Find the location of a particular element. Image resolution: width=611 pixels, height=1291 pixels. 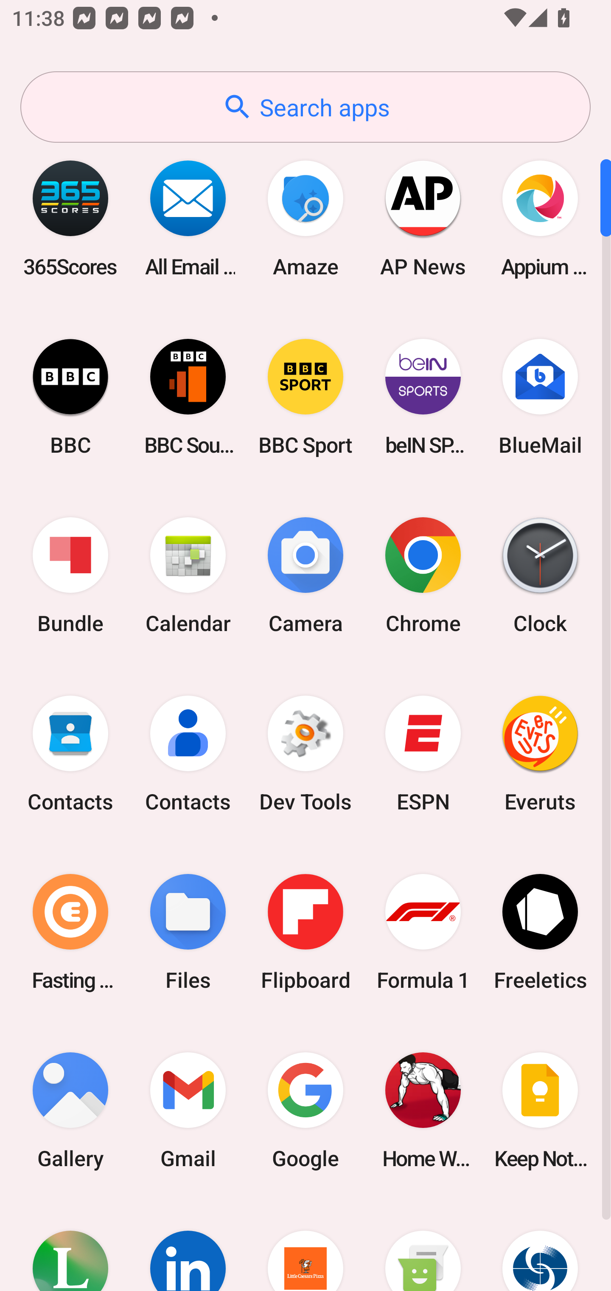

Clock is located at coordinates (540, 576).